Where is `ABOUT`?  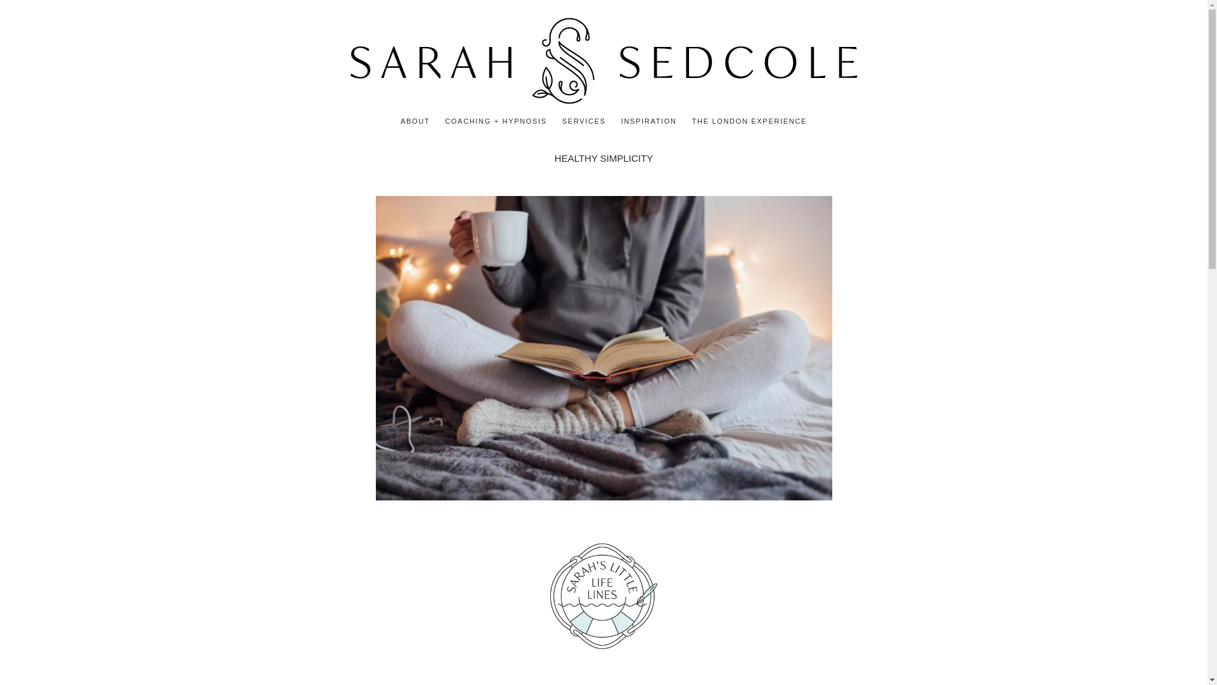
ABOUT is located at coordinates (415, 121).